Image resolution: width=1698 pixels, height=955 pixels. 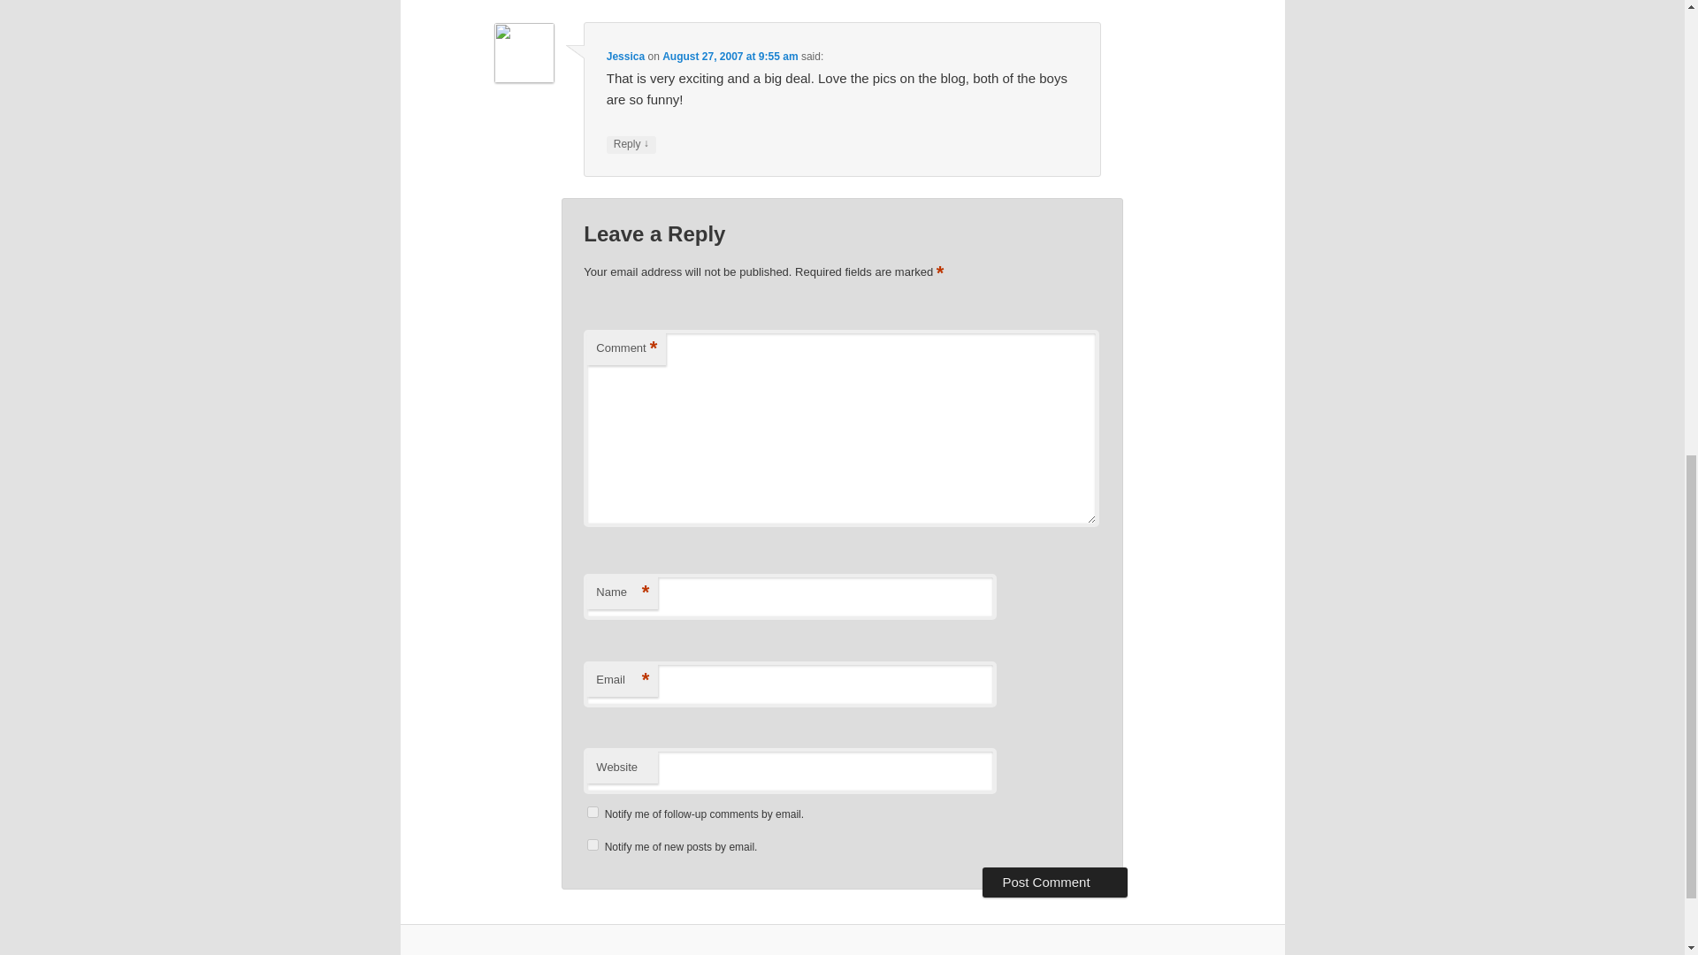 I want to click on Post Comment, so click(x=1054, y=882).